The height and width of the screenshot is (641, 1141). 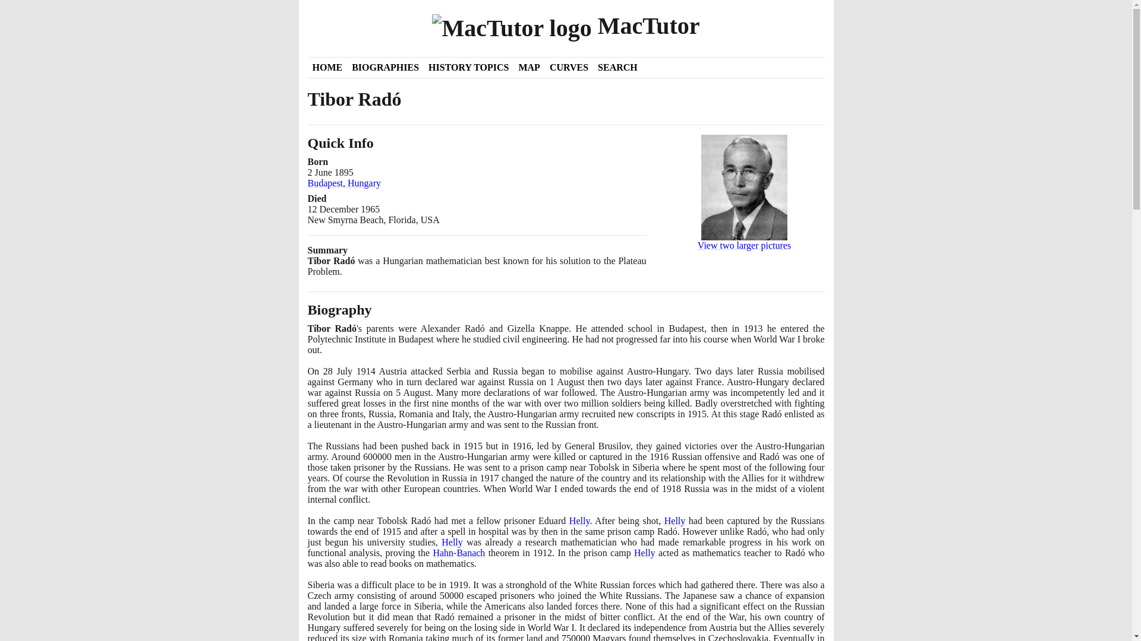 I want to click on HISTORY TOPICS, so click(x=468, y=68).